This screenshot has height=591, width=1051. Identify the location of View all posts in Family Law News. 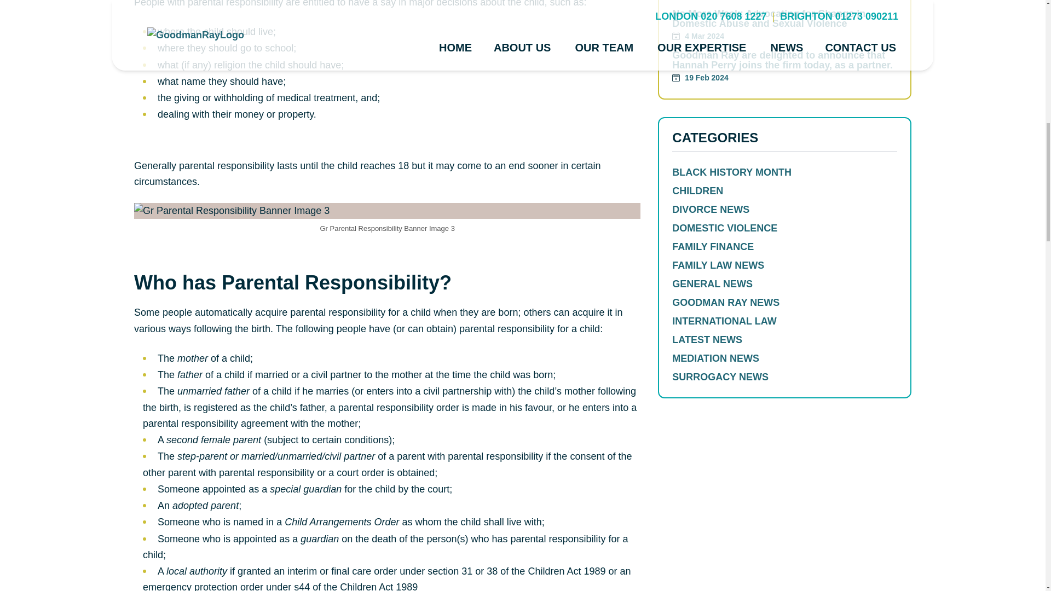
(785, 265).